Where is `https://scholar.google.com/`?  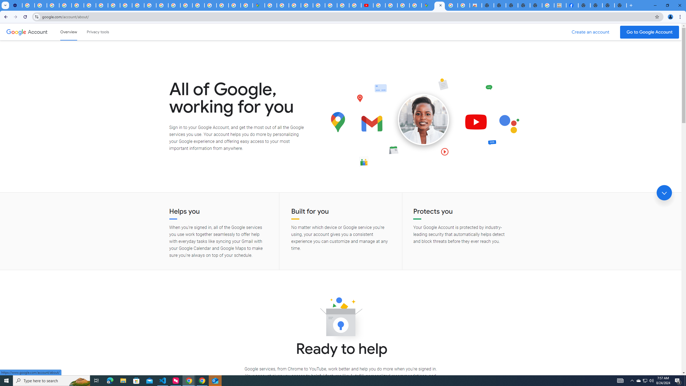 https://scholar.google.com/ is located at coordinates (150, 5).